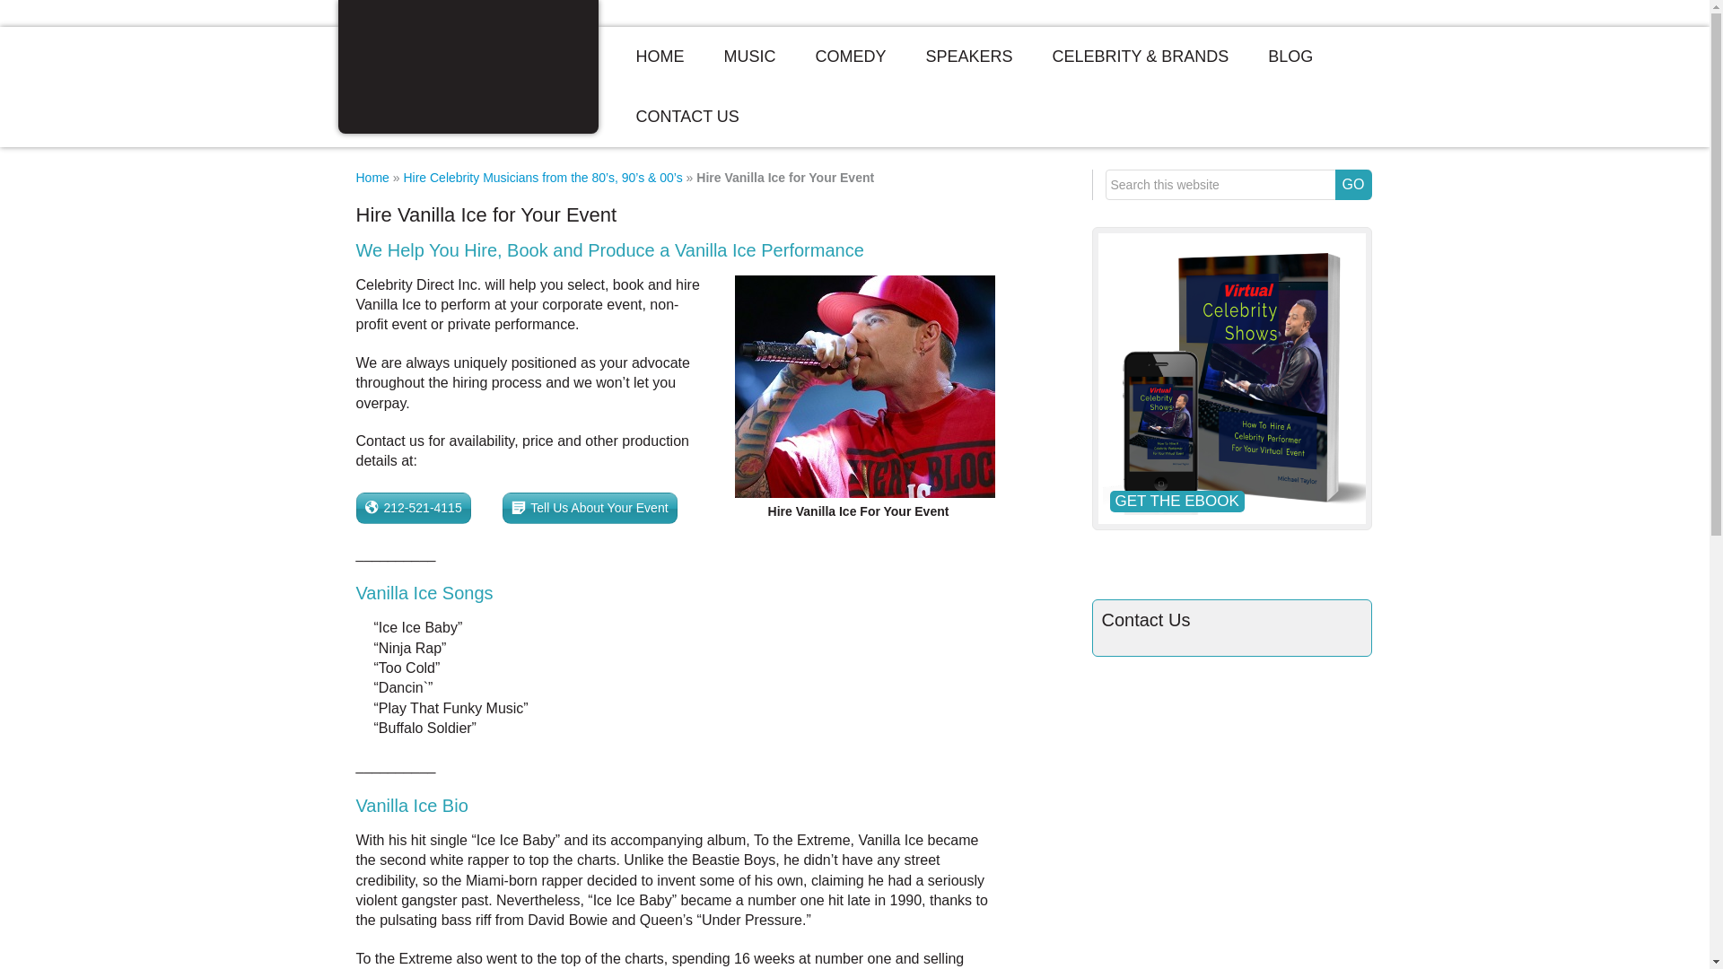 The image size is (1723, 969). I want to click on GO, so click(1353, 185).